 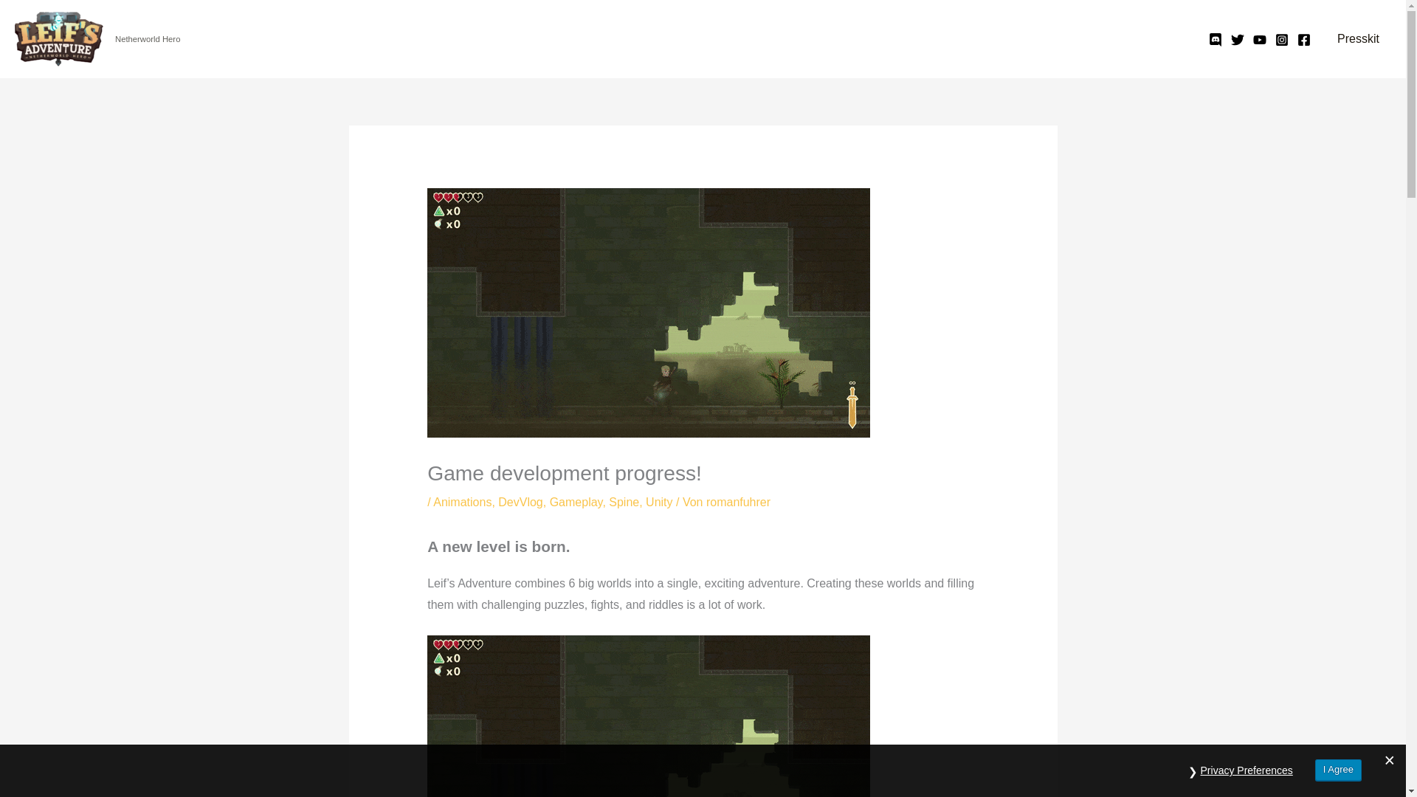 What do you see at coordinates (658, 502) in the screenshot?
I see `Unity` at bounding box center [658, 502].